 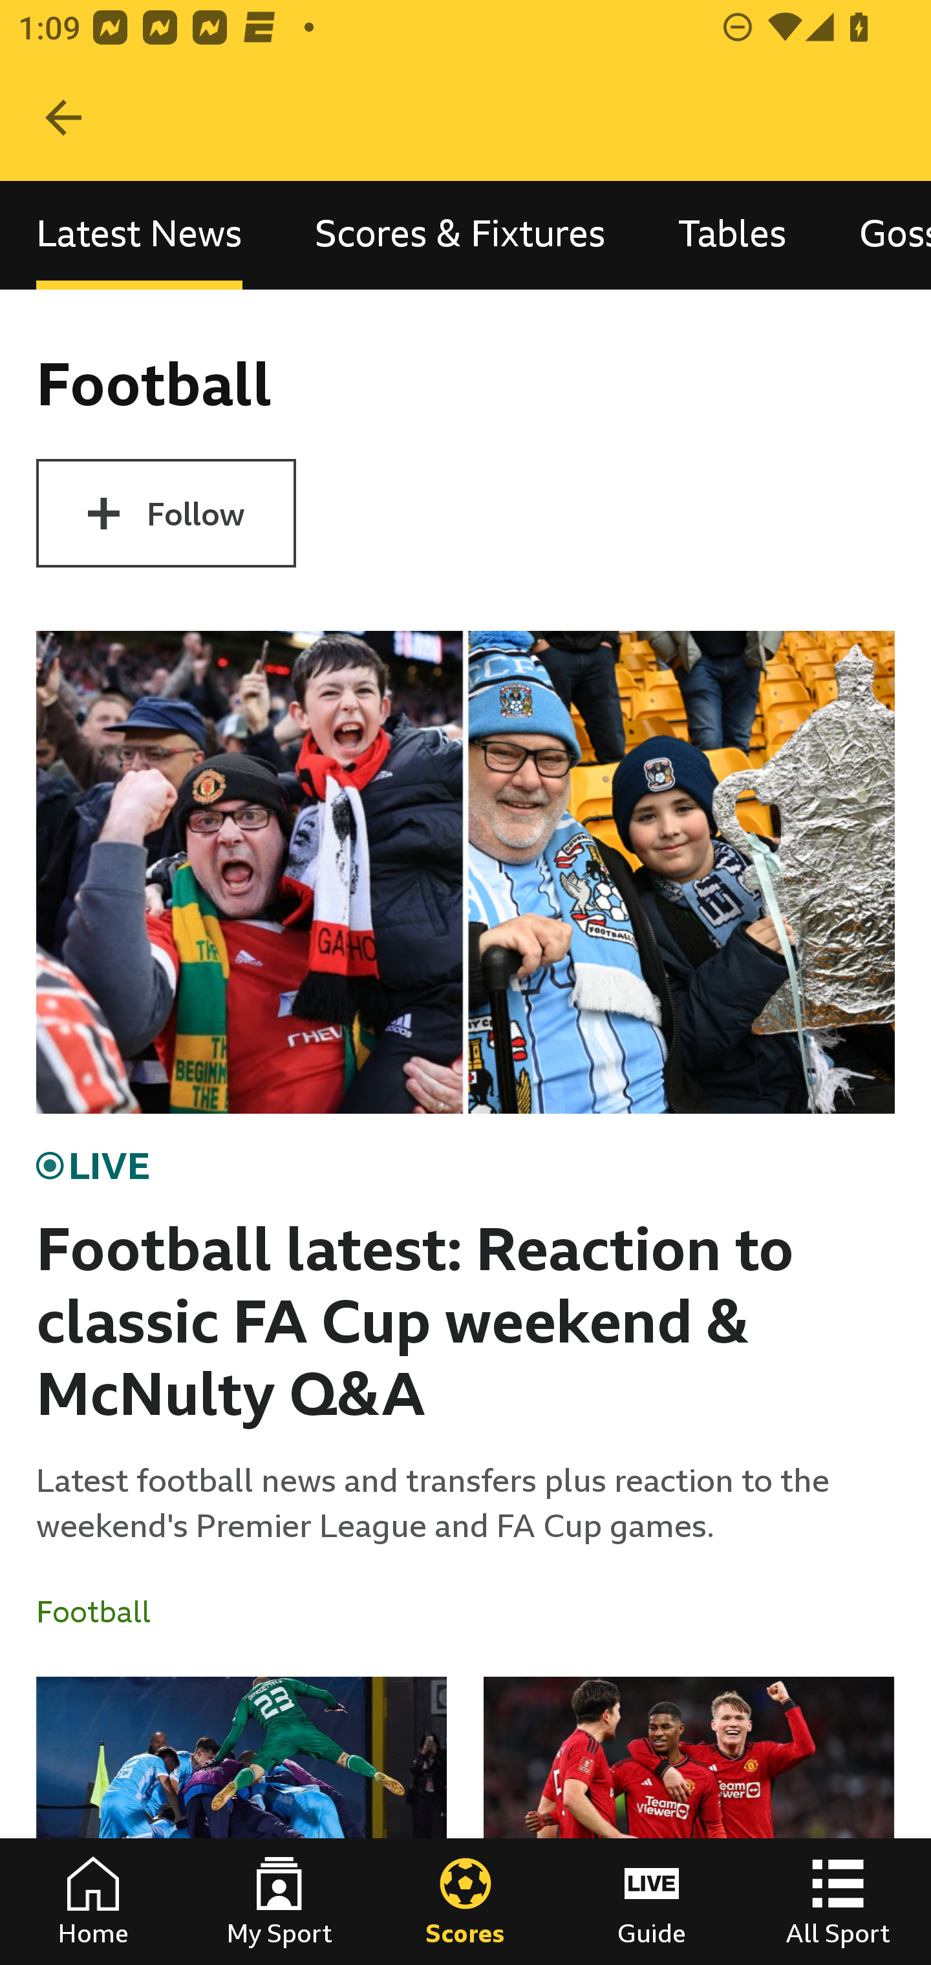 What do you see at coordinates (732, 234) in the screenshot?
I see `Tables` at bounding box center [732, 234].